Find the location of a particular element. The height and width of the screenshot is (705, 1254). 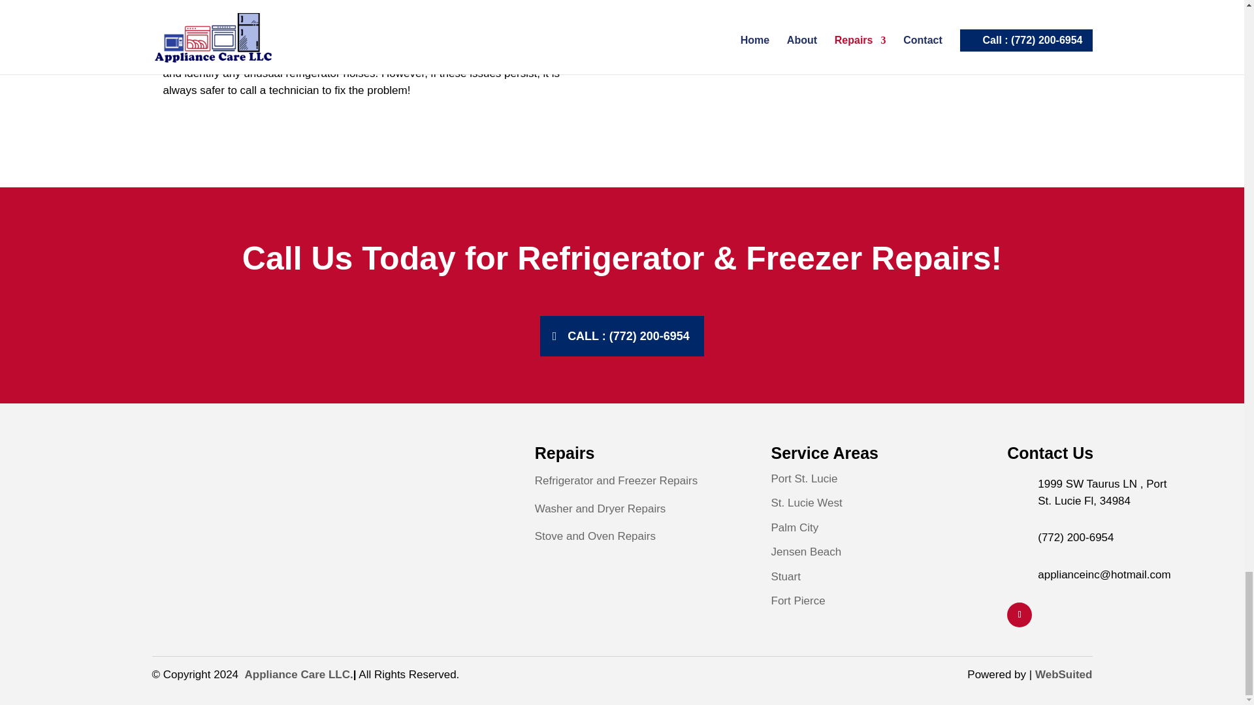

Refrigerator and Freezer Repairs  is located at coordinates (618, 480).